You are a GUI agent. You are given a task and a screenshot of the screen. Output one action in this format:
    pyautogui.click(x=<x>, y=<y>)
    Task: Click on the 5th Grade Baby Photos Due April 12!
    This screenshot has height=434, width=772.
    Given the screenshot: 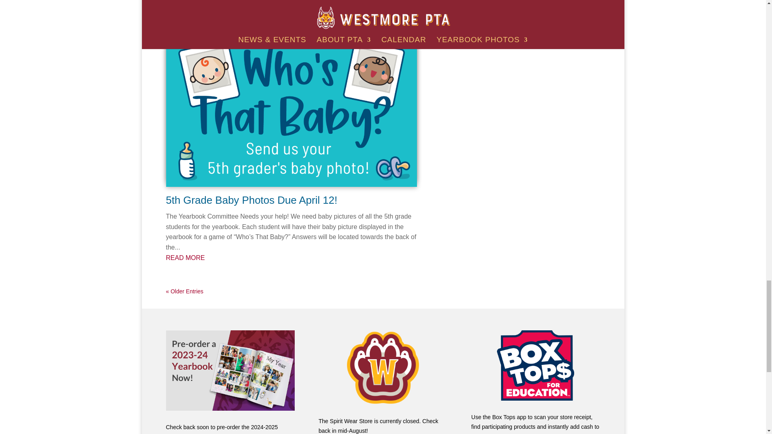 What is the action you would take?
    pyautogui.click(x=251, y=200)
    